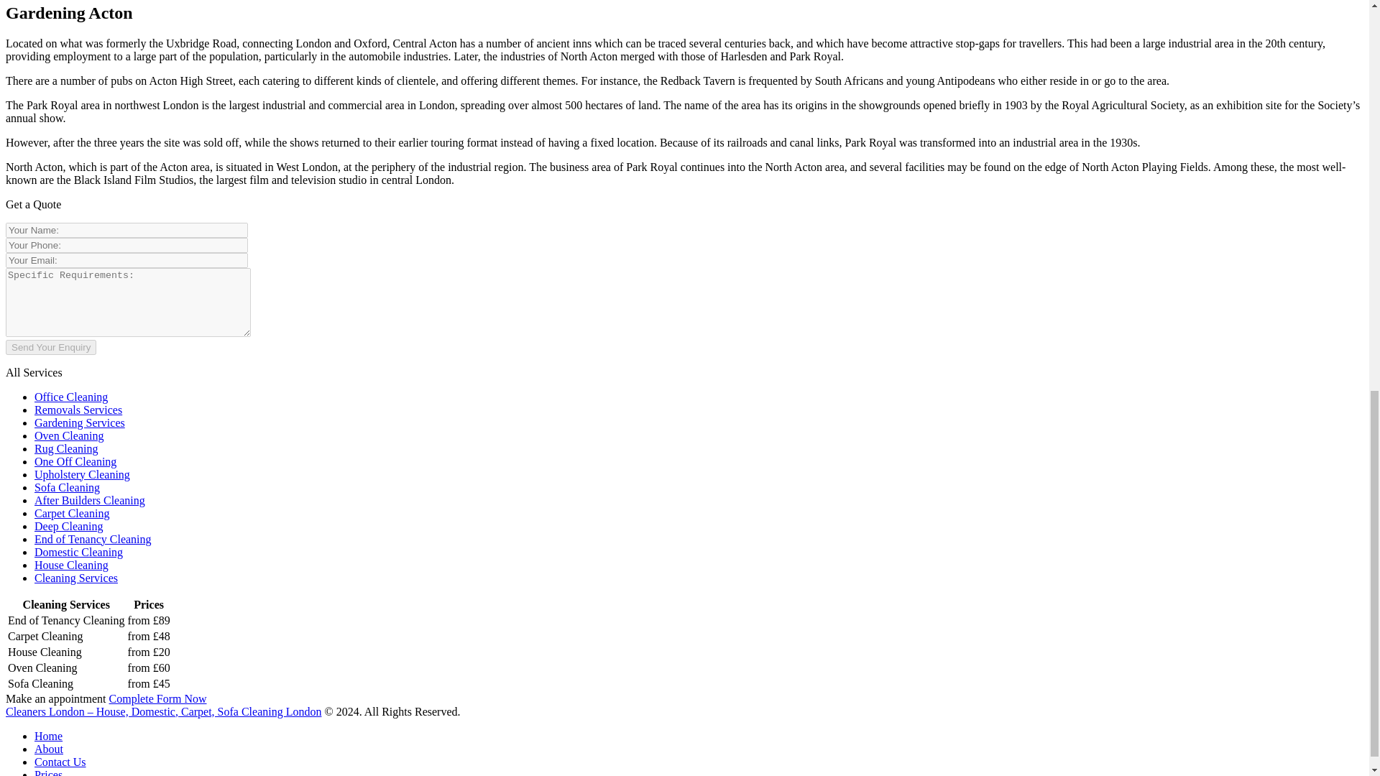  Describe the element at coordinates (80, 422) in the screenshot. I see `Gardening Services` at that location.